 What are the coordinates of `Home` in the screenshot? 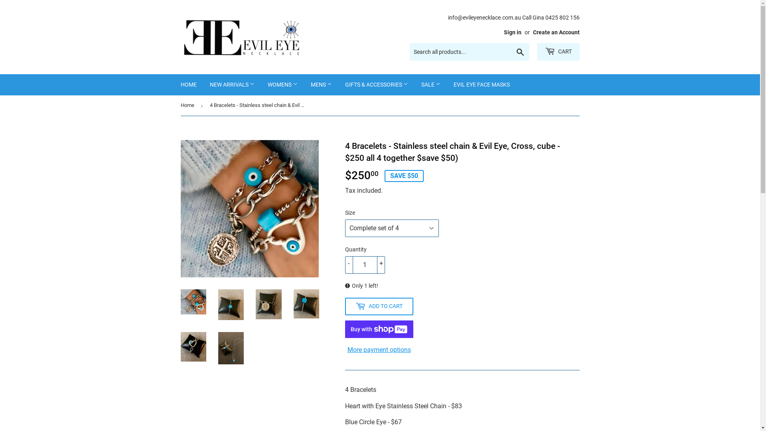 It's located at (188, 105).